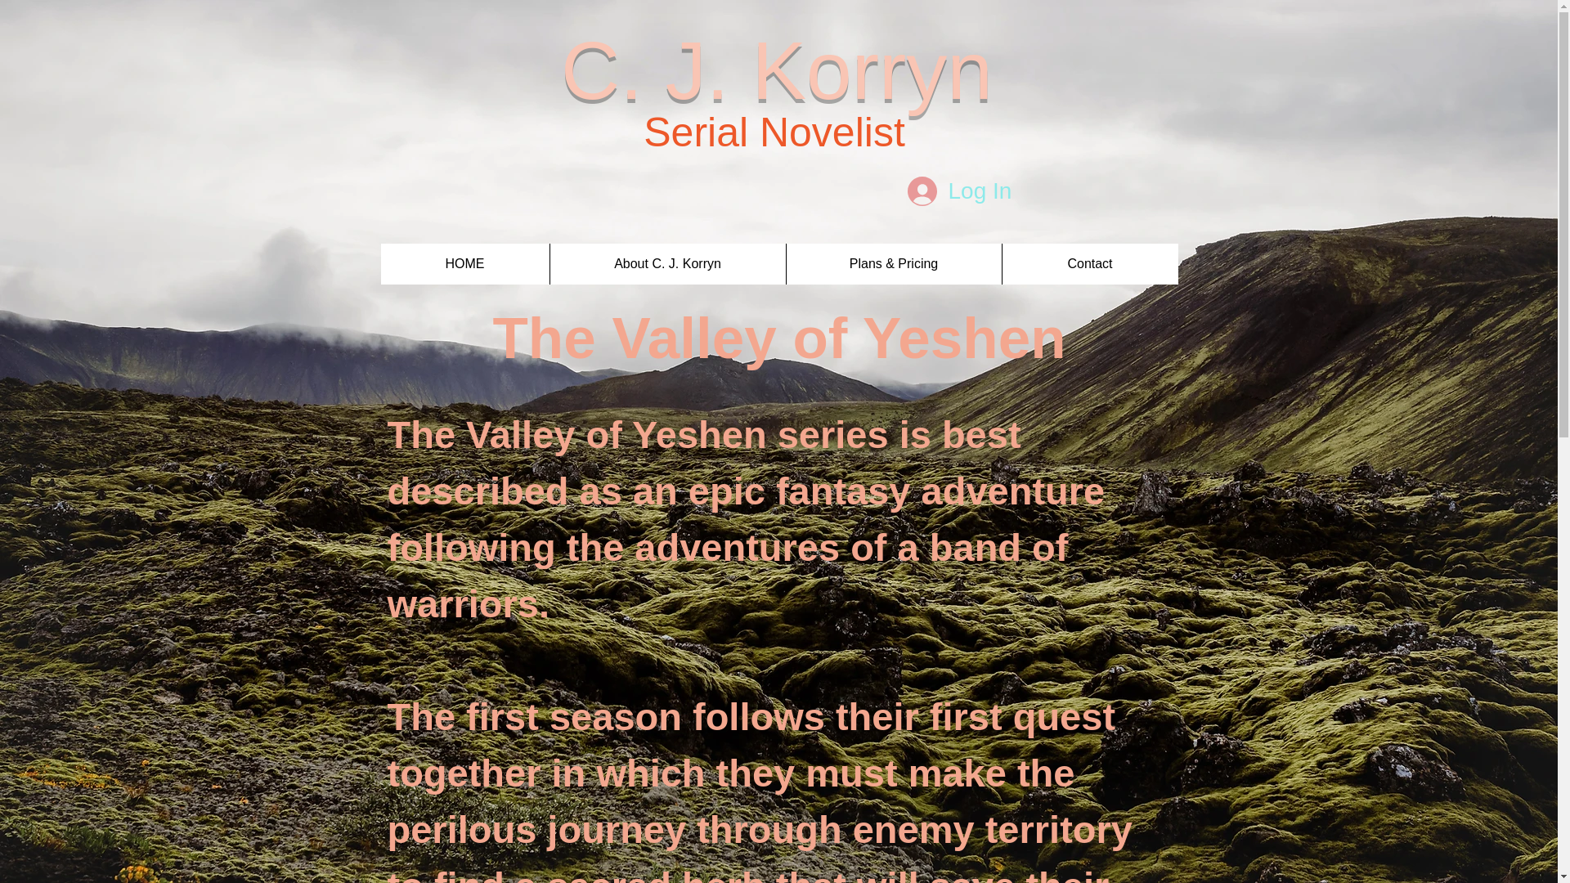 The height and width of the screenshot is (883, 1570). What do you see at coordinates (960, 191) in the screenshot?
I see `Log In` at bounding box center [960, 191].